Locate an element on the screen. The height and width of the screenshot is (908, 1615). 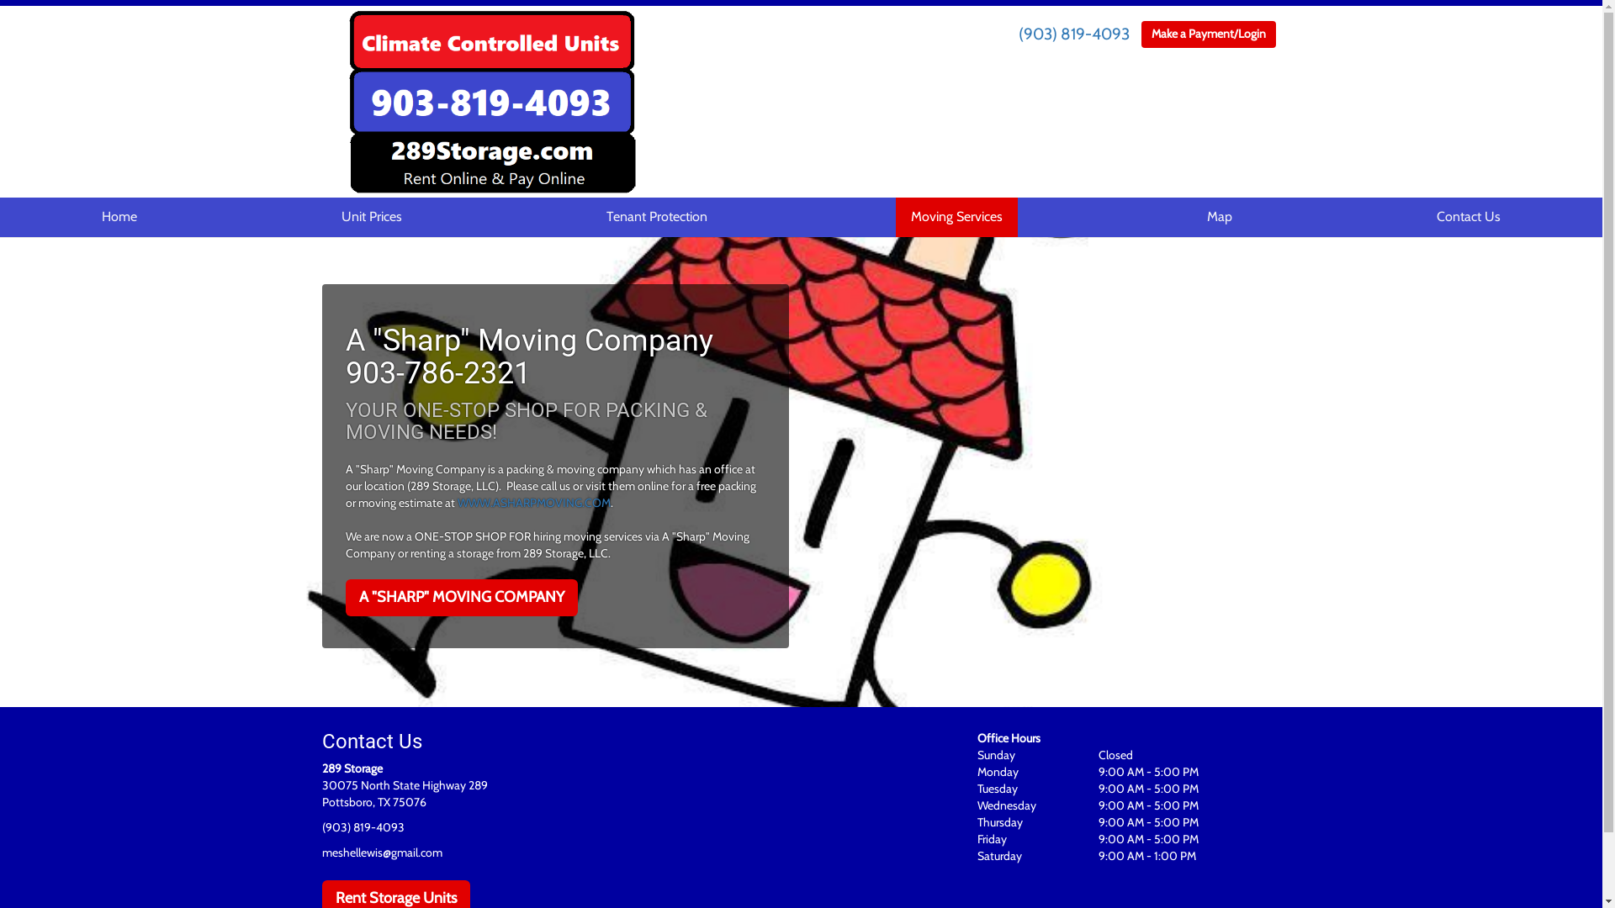
(903) 819-4093 is located at coordinates (363, 827).